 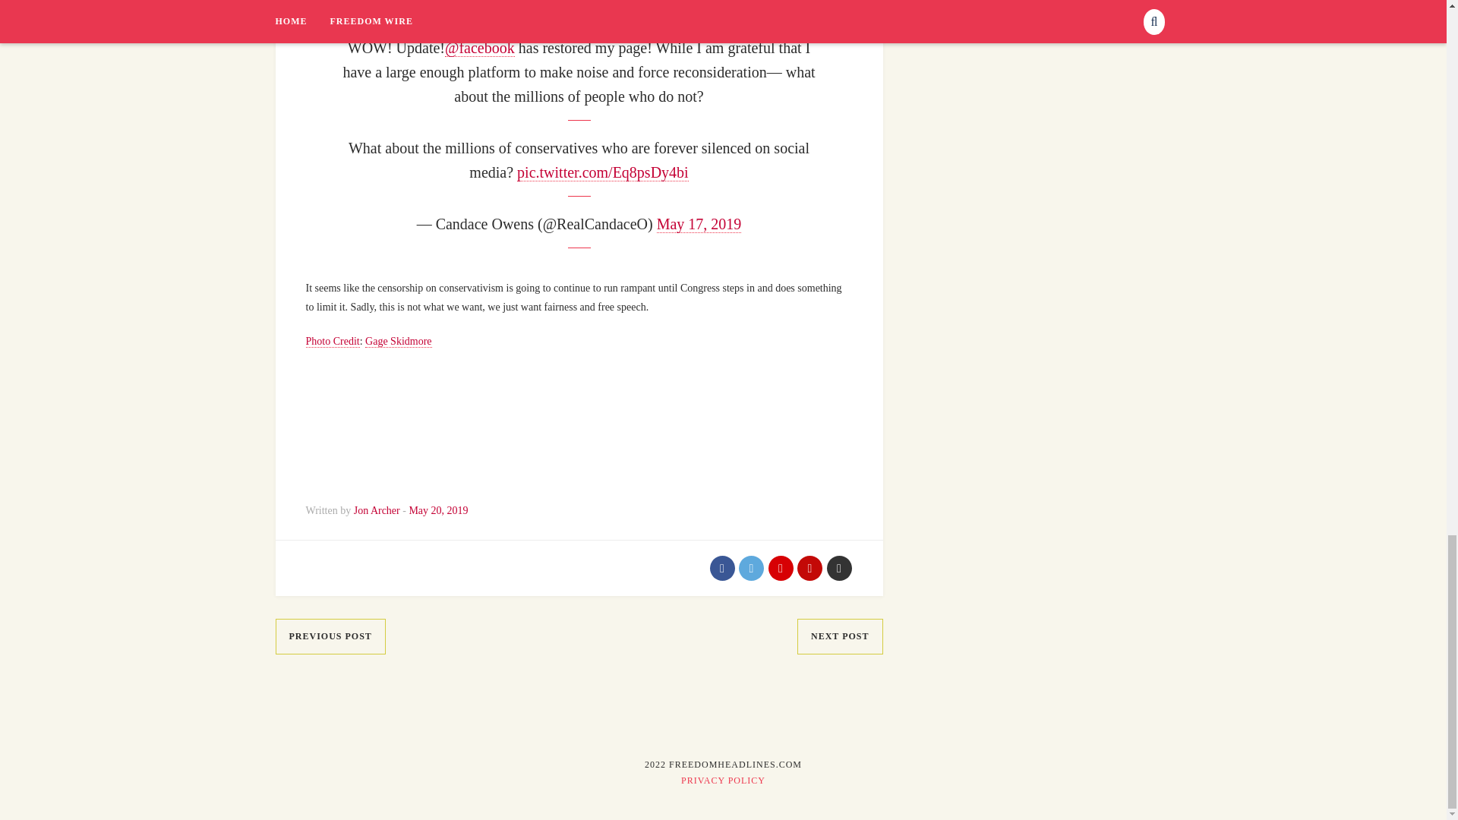 I want to click on Photo Credit, so click(x=331, y=341).